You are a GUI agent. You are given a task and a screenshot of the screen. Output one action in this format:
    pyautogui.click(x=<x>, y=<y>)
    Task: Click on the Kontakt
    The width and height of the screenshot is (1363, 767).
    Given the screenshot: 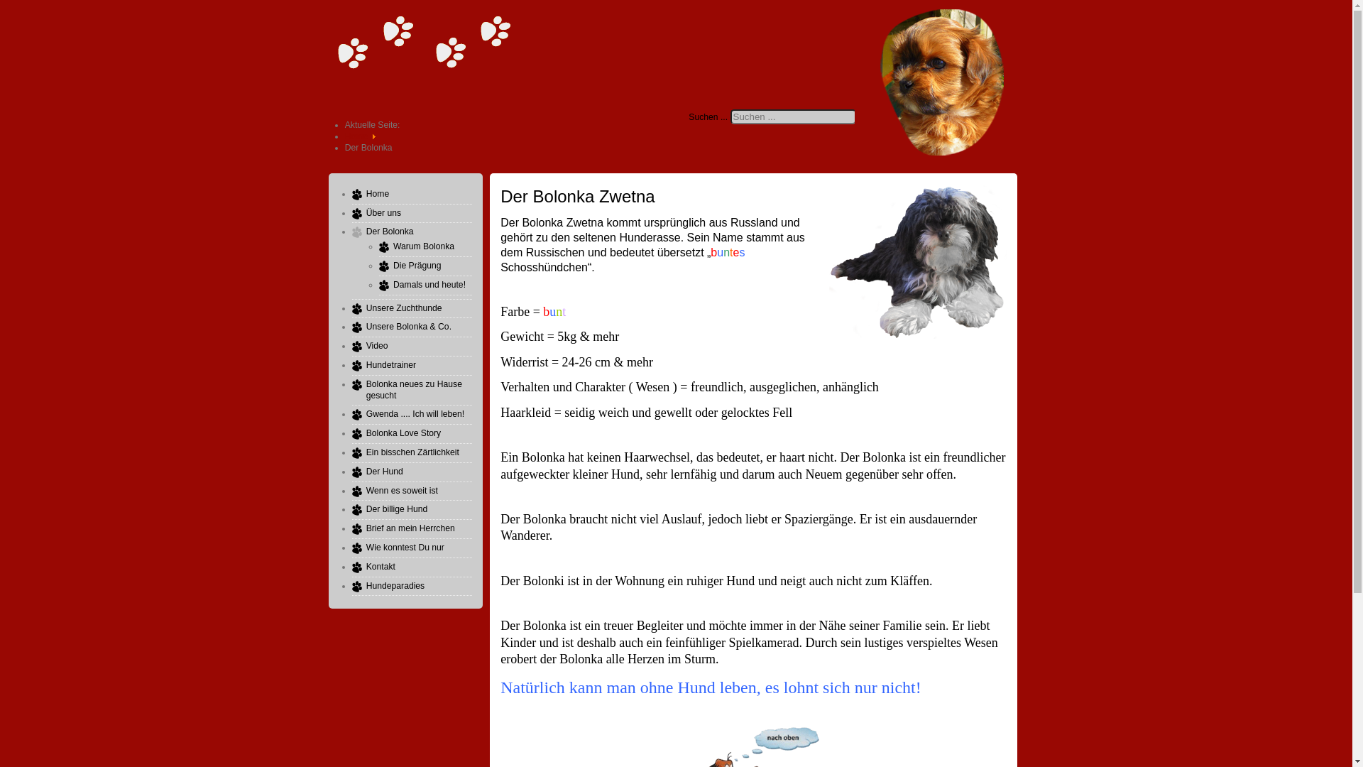 What is the action you would take?
    pyautogui.click(x=381, y=567)
    